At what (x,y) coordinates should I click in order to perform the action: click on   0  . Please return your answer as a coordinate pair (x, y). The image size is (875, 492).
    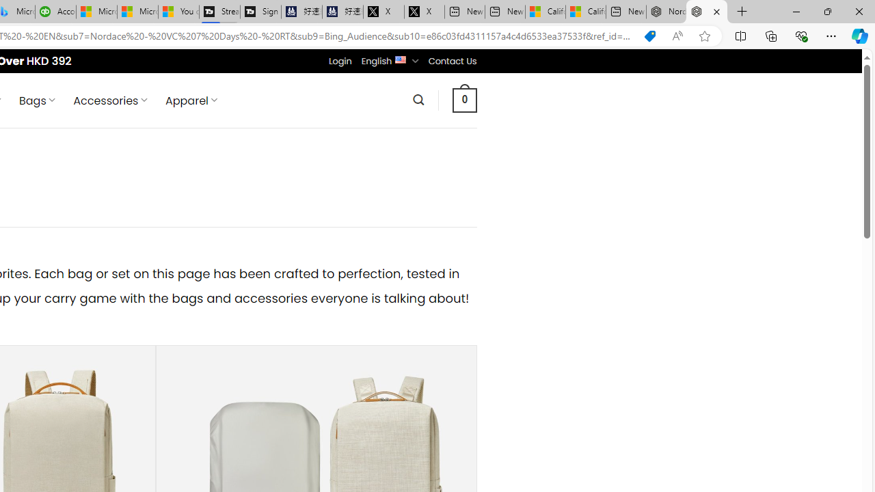
    Looking at the image, I should click on (464, 100).